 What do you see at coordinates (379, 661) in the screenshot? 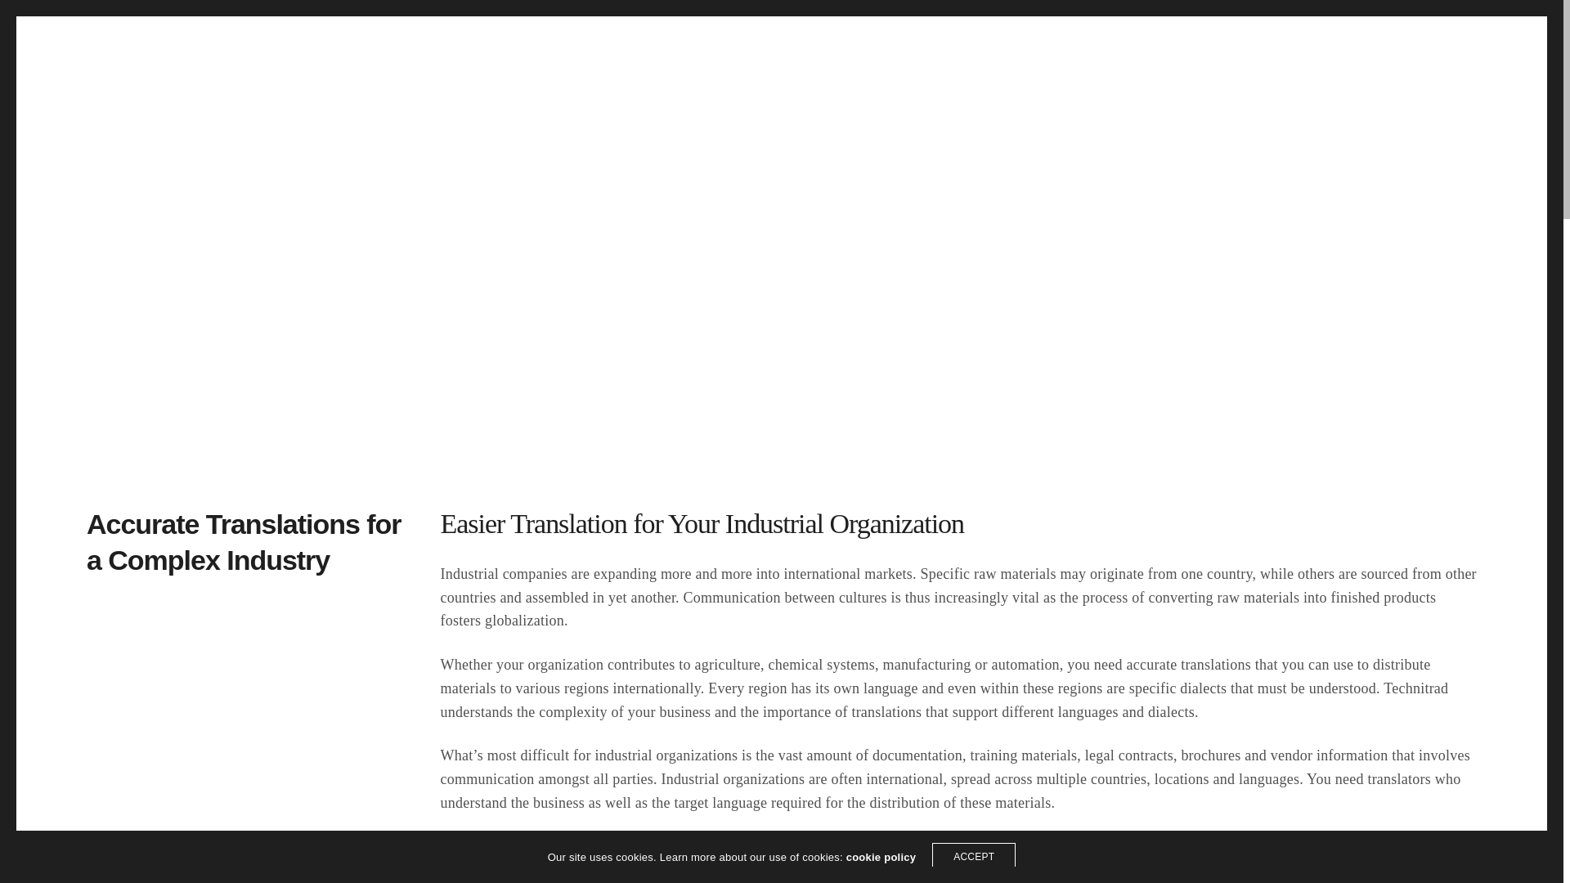
I see `eLearning Courses` at bounding box center [379, 661].